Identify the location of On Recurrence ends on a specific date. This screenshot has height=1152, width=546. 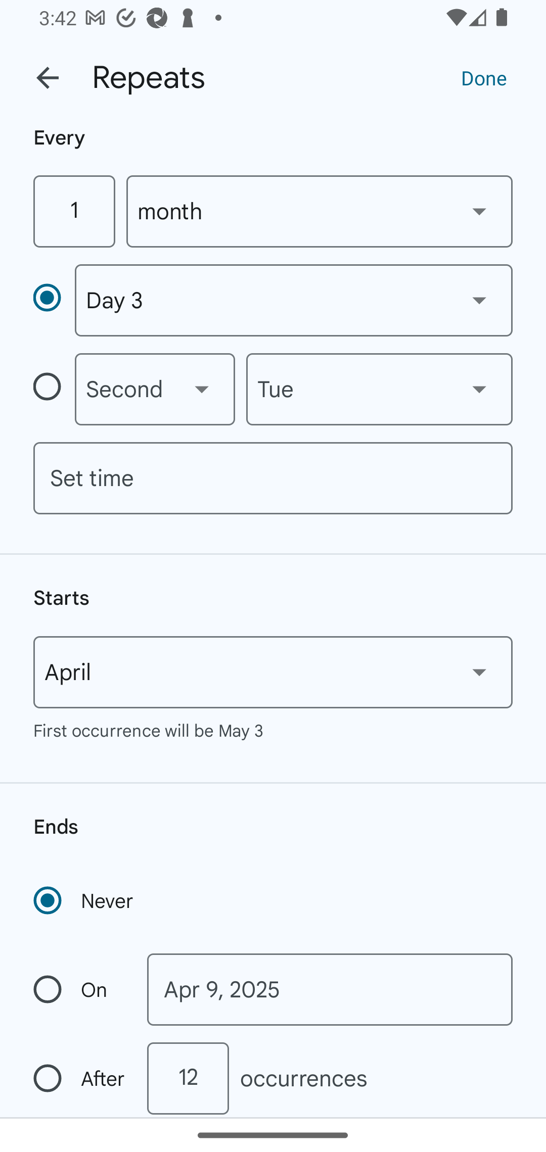
(80, 989).